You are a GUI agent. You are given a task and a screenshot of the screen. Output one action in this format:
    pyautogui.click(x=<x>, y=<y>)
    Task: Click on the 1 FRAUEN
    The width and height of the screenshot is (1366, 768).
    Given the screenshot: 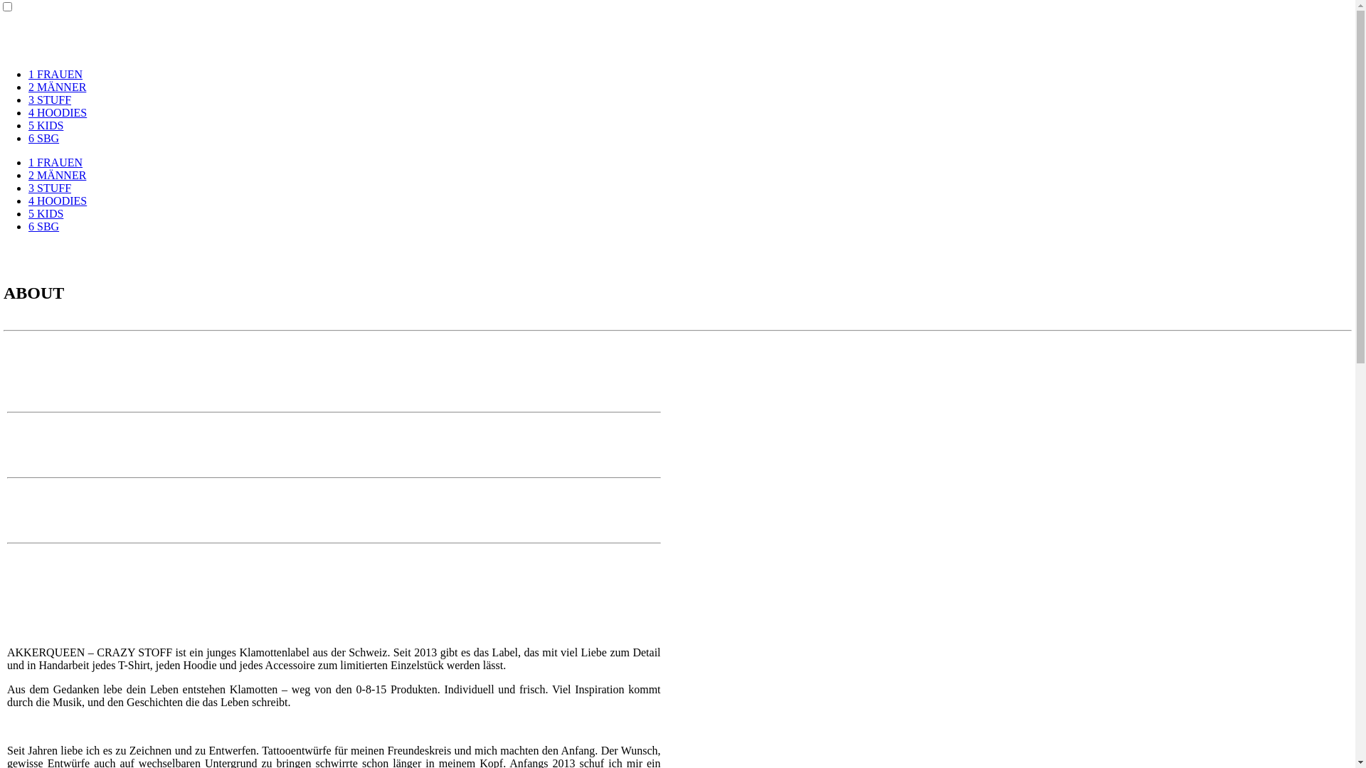 What is the action you would take?
    pyautogui.click(x=55, y=162)
    